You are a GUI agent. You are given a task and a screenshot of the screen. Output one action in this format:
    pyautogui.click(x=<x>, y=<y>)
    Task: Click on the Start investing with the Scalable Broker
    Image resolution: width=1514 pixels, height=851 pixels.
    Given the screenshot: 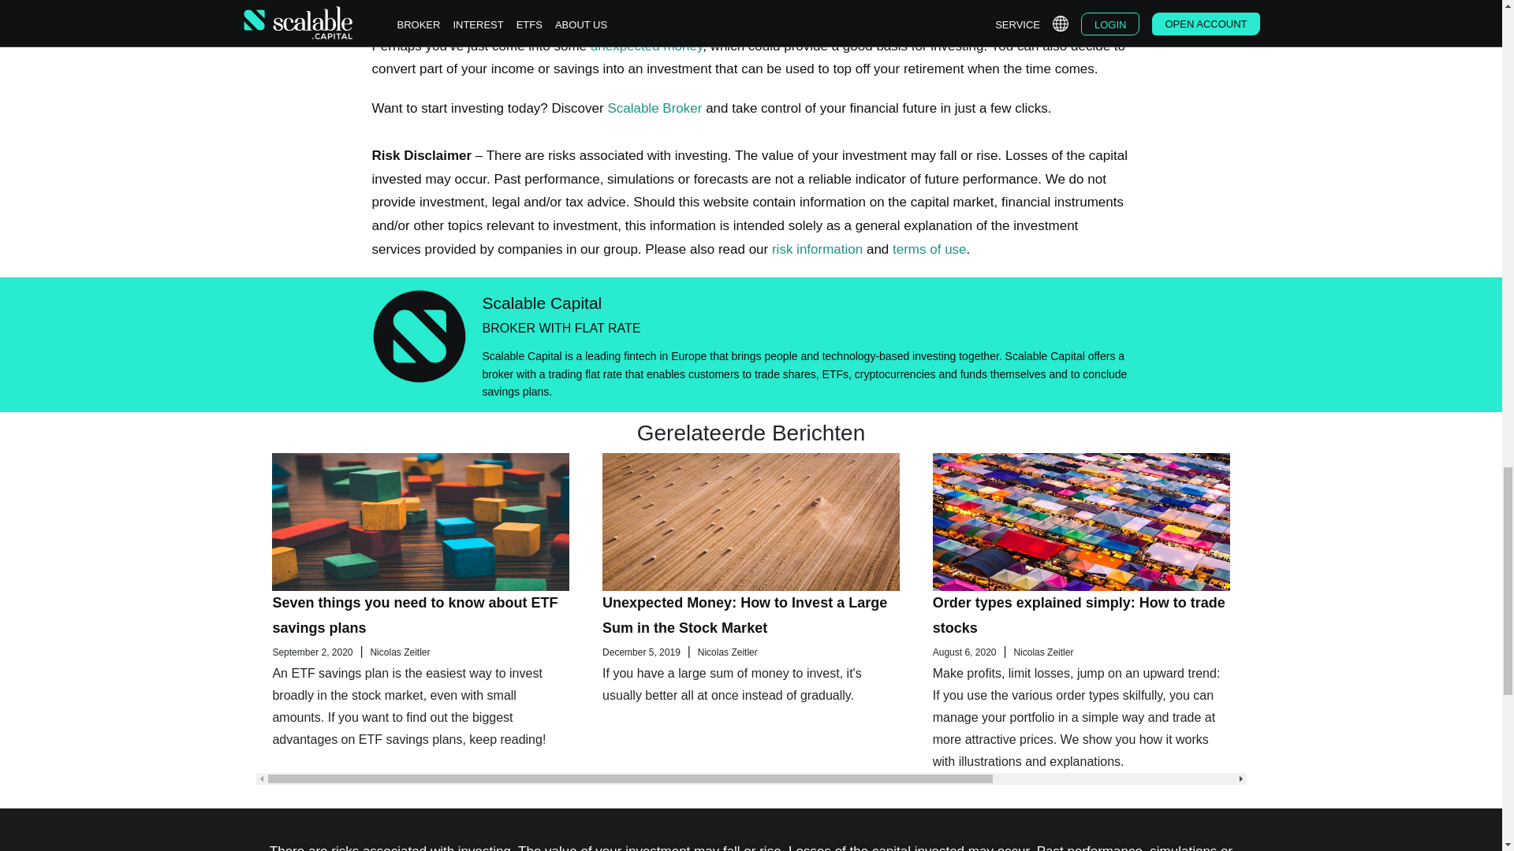 What is the action you would take?
    pyautogui.click(x=654, y=108)
    